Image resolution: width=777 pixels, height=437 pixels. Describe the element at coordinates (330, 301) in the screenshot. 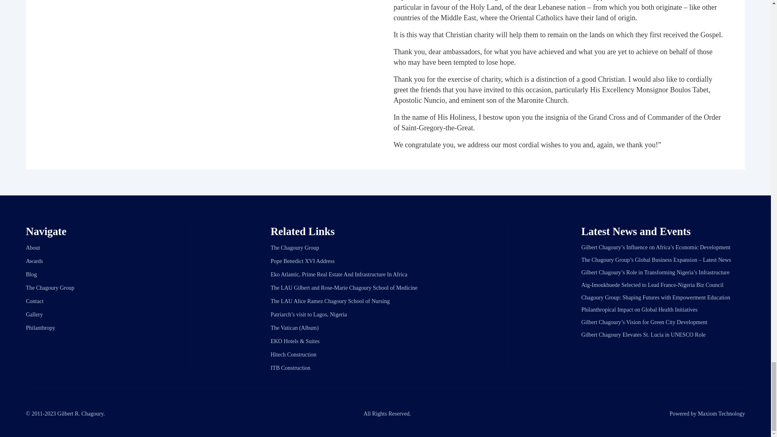

I see `The LAU Alice Ramez Chagoury School of Nursing` at that location.